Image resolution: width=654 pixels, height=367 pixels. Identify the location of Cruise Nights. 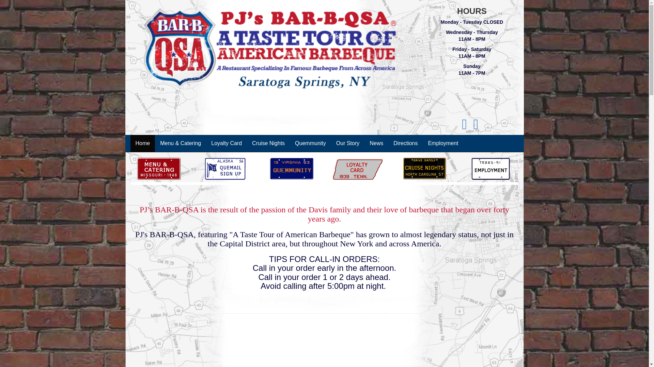
(268, 143).